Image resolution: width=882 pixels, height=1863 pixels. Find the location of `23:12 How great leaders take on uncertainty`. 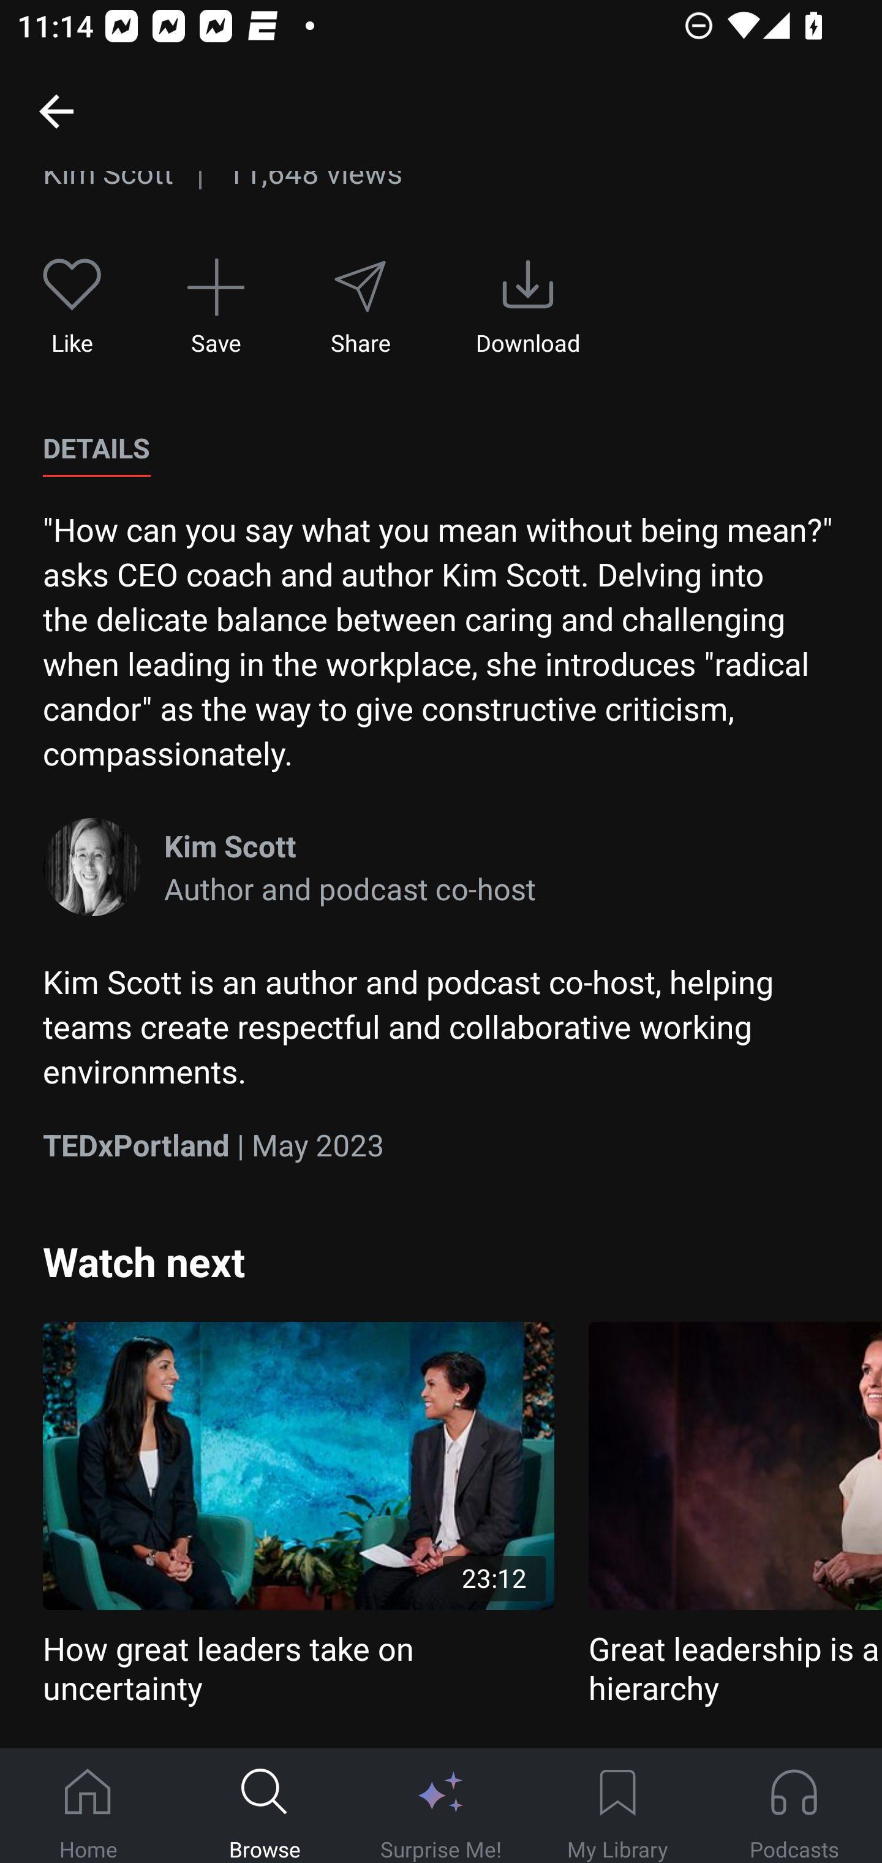

23:12 How great leaders take on uncertainty is located at coordinates (298, 1515).